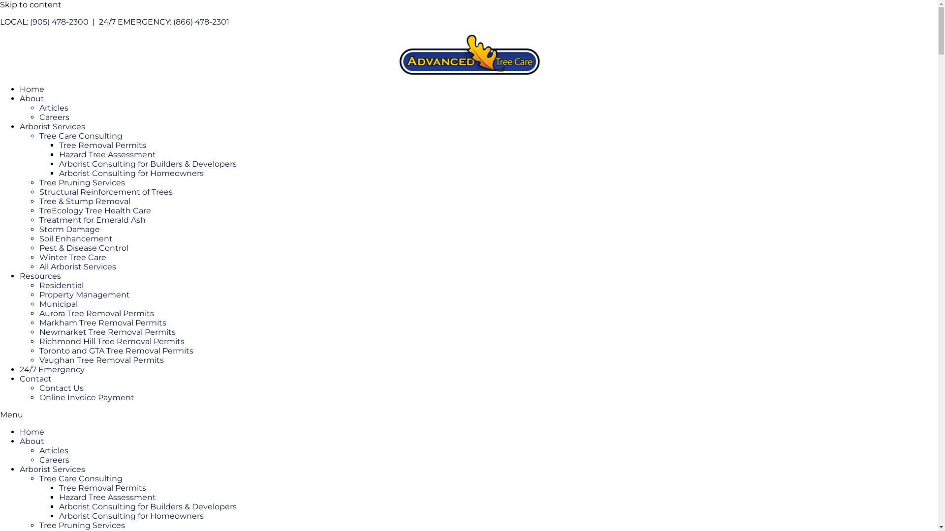 The width and height of the screenshot is (945, 531). I want to click on Skip to content, so click(31, 5).